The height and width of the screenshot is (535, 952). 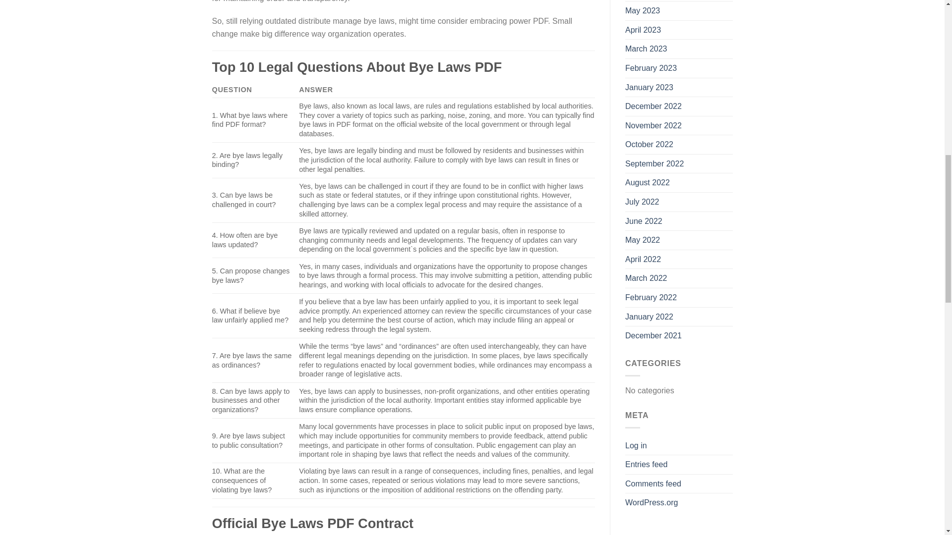 What do you see at coordinates (646, 49) in the screenshot?
I see `March 2023` at bounding box center [646, 49].